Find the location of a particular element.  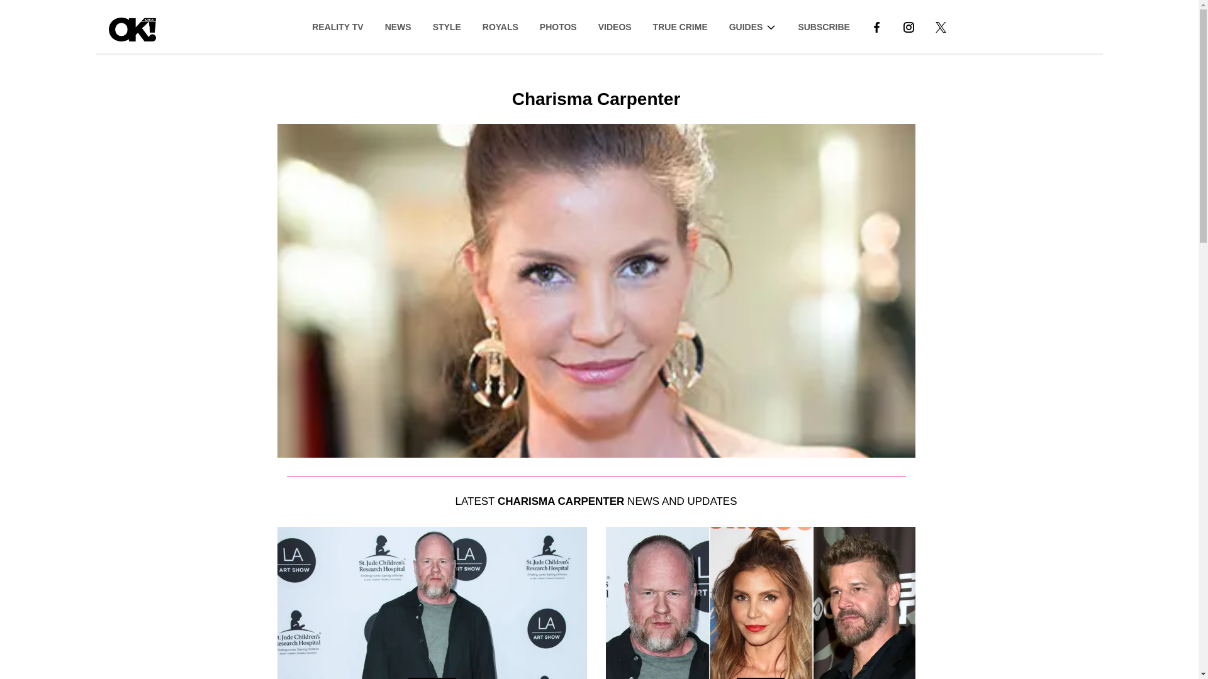

LINK TO FACEBOOK is located at coordinates (876, 26).